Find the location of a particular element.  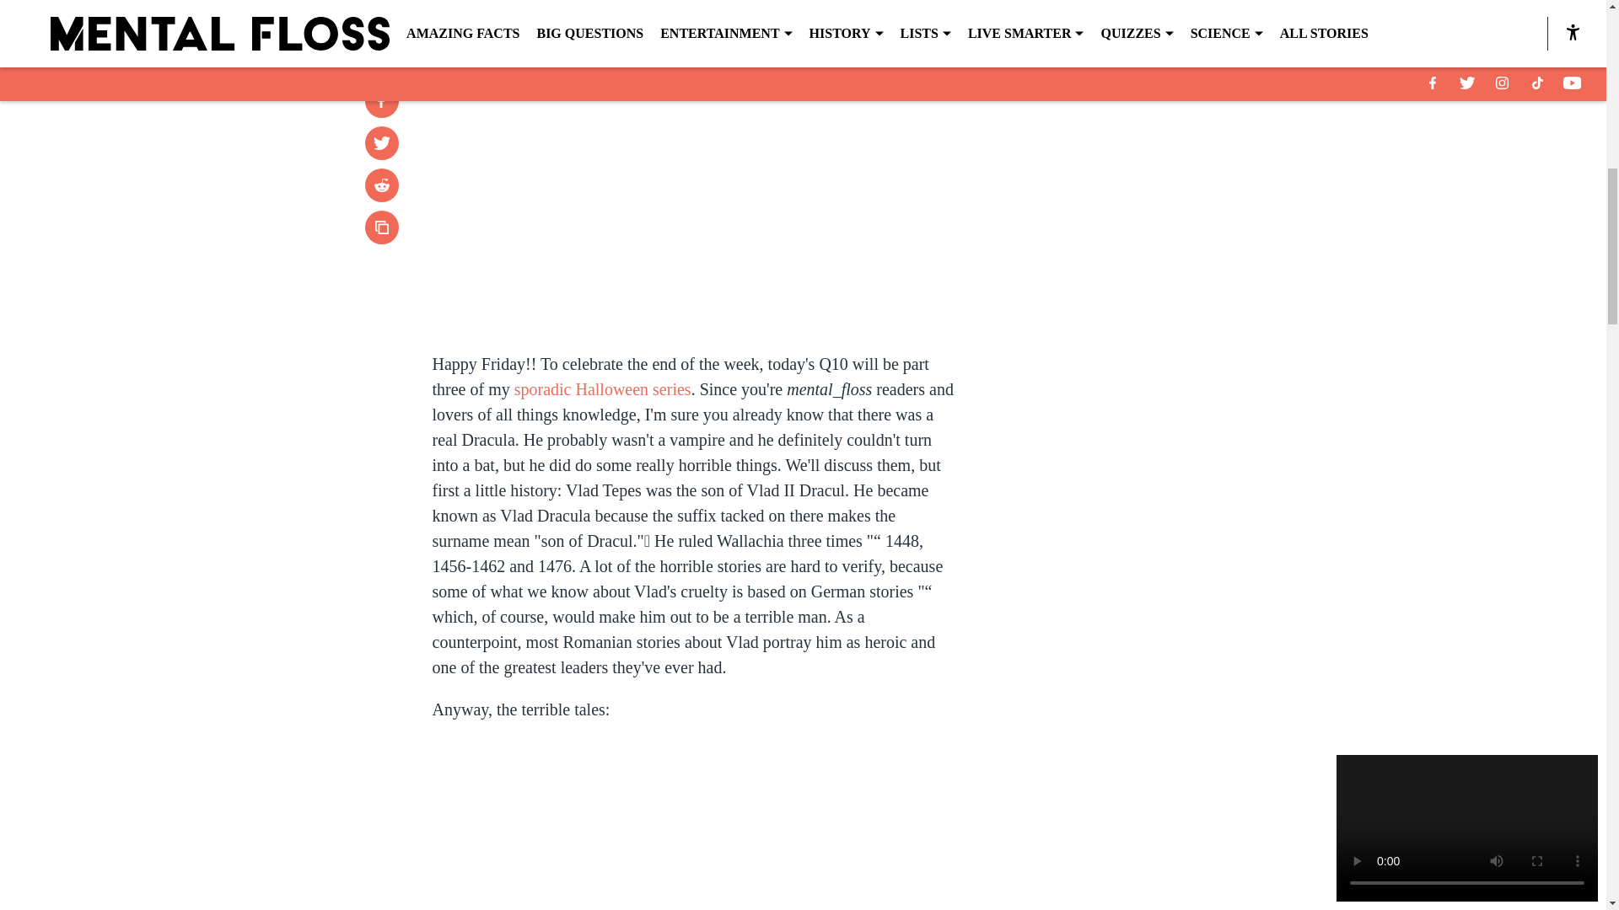

3rd party ad content is located at coordinates (1165, 389).